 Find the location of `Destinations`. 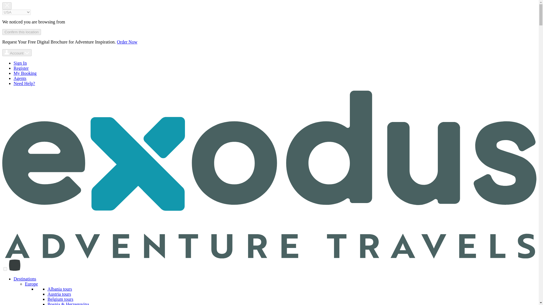

Destinations is located at coordinates (25, 278).